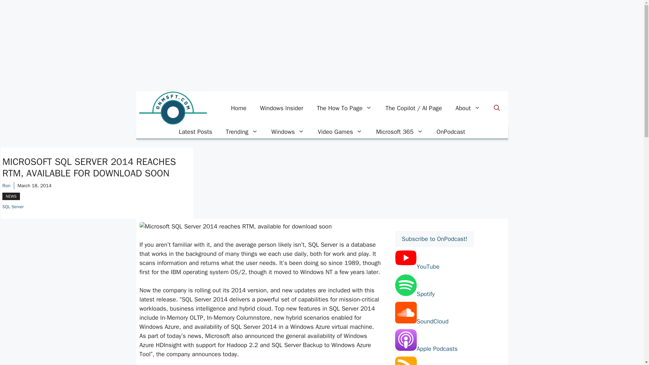 Image resolution: width=649 pixels, height=365 pixels. Describe the element at coordinates (344, 108) in the screenshot. I see `The How To Page` at that location.